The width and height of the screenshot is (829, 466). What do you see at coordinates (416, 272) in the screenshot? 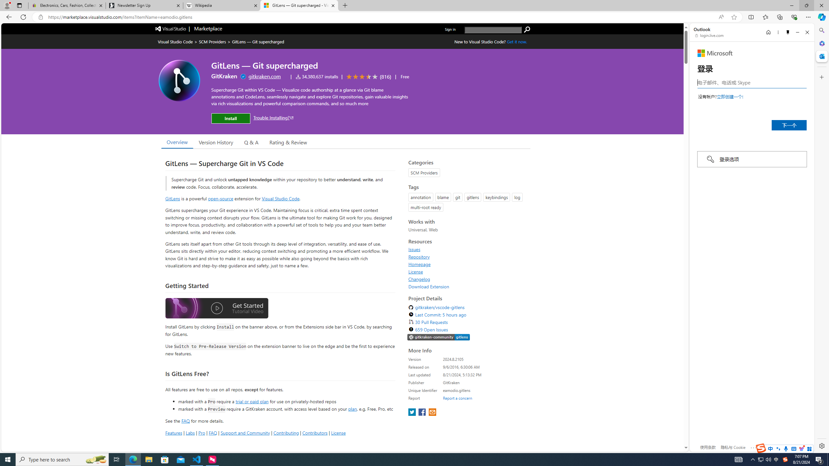
I see `License` at bounding box center [416, 272].